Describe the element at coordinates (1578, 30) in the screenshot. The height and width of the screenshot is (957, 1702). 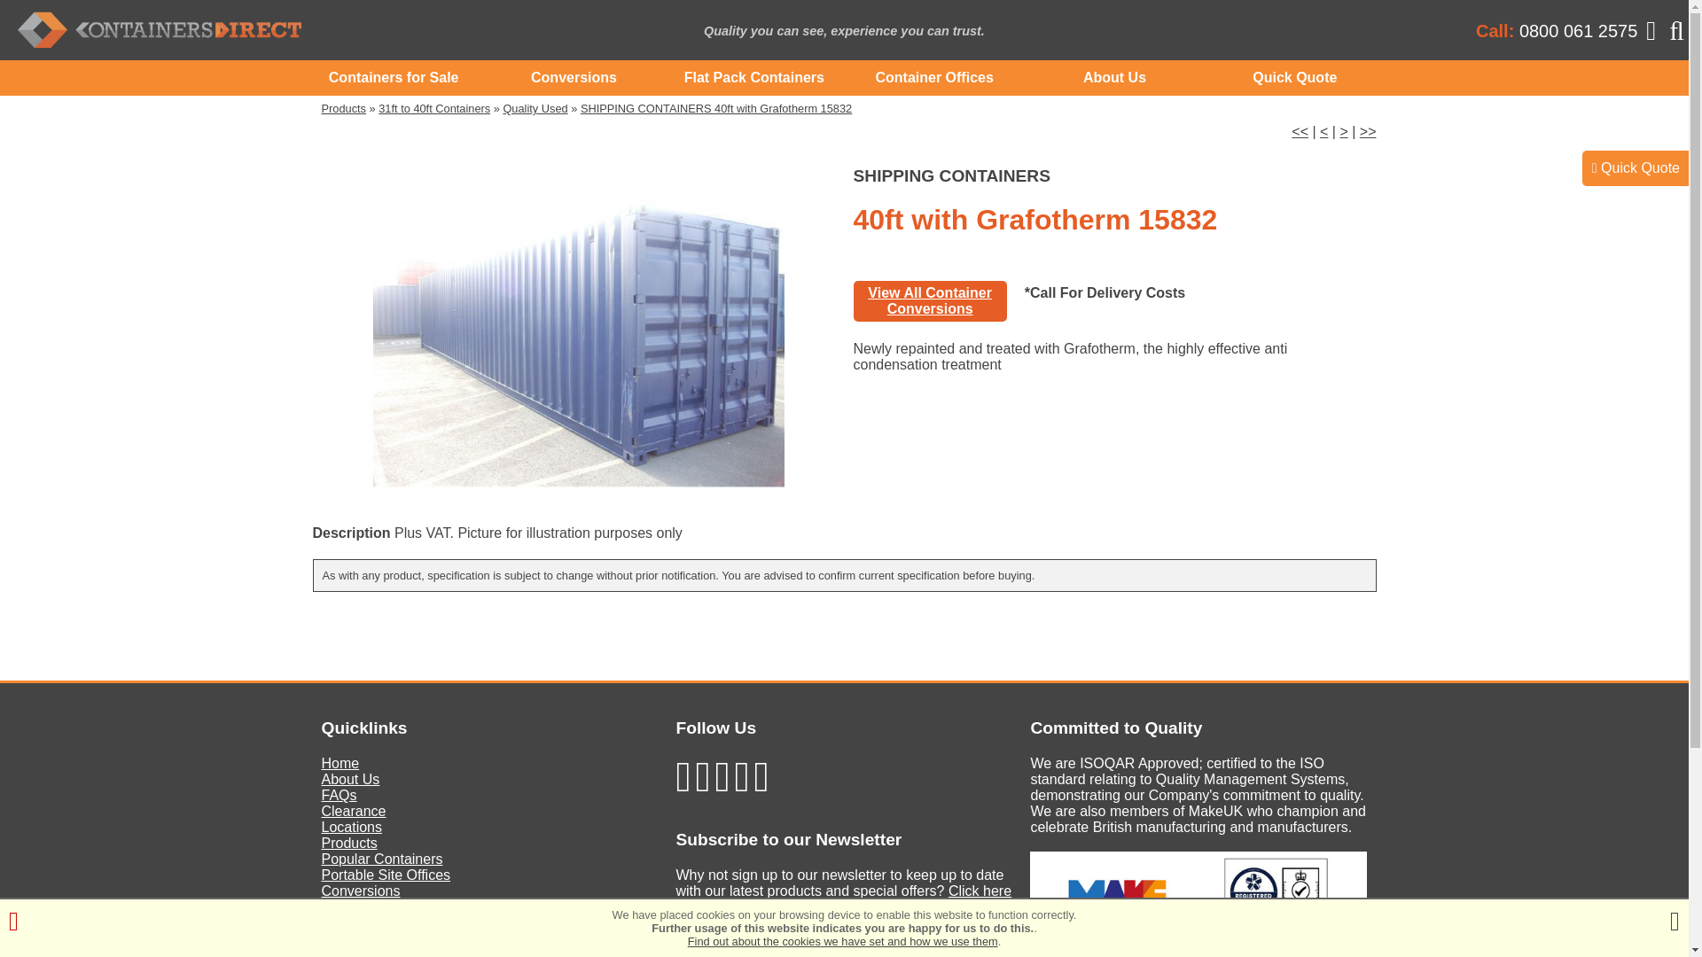
I see `For all enquires call 0800 061 2575 ` at that location.